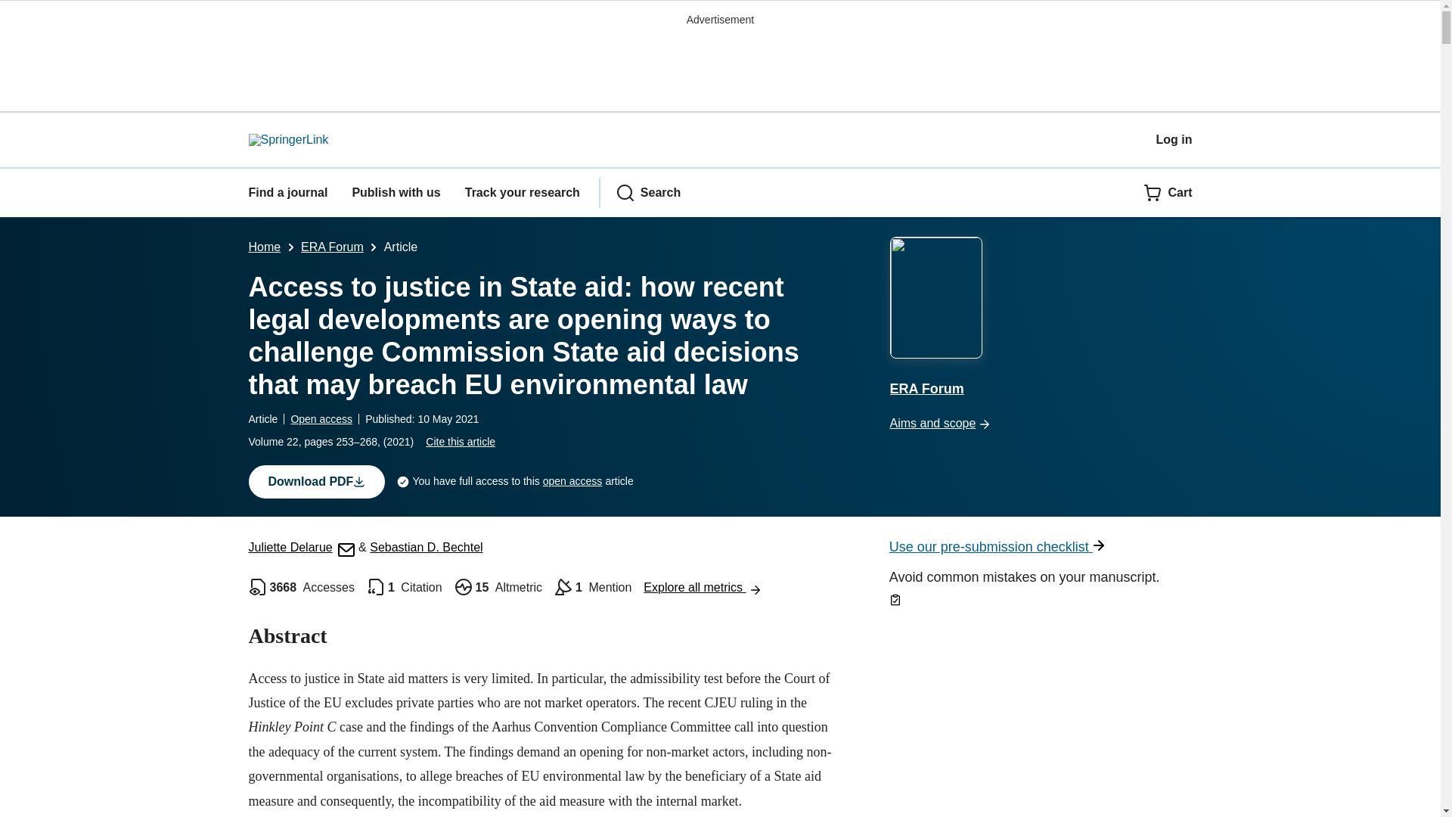 This screenshot has height=817, width=1452. Describe the element at coordinates (287, 192) in the screenshot. I see `Find a journal` at that location.